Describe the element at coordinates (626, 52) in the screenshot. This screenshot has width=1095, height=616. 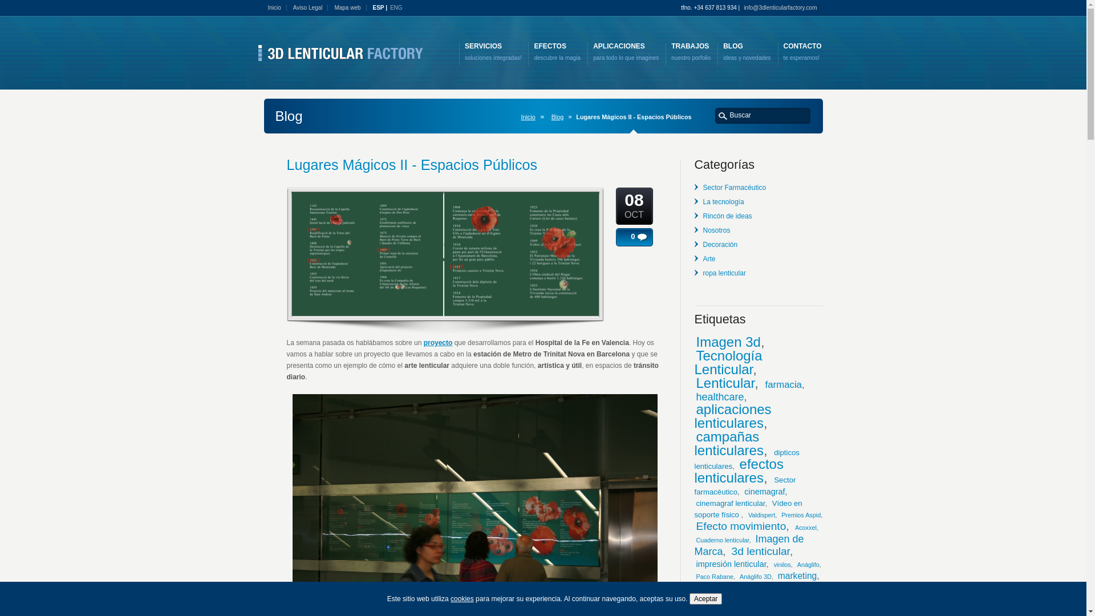
I see `APLICACIONES
para todo lo que imagines` at that location.